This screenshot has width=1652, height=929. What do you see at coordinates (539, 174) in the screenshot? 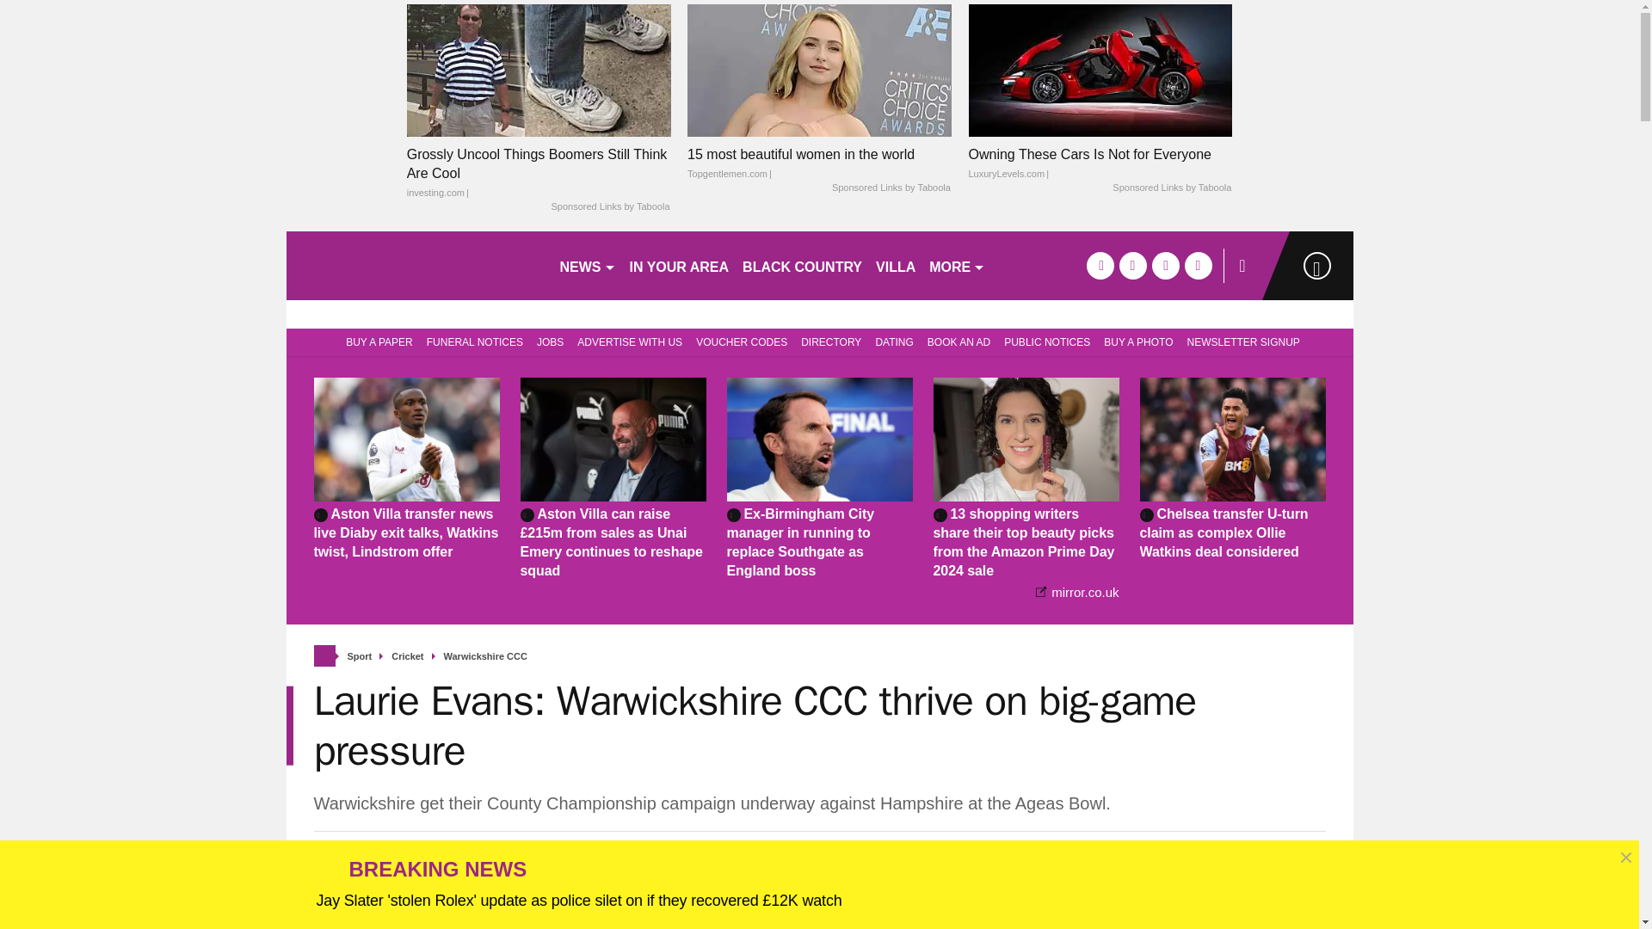
I see `Grossly Uncool Things Boomers Still Think Are Cool` at bounding box center [539, 174].